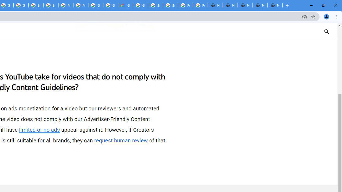 This screenshot has height=192, width=342. What do you see at coordinates (333, 31) in the screenshot?
I see `Search` at bounding box center [333, 31].